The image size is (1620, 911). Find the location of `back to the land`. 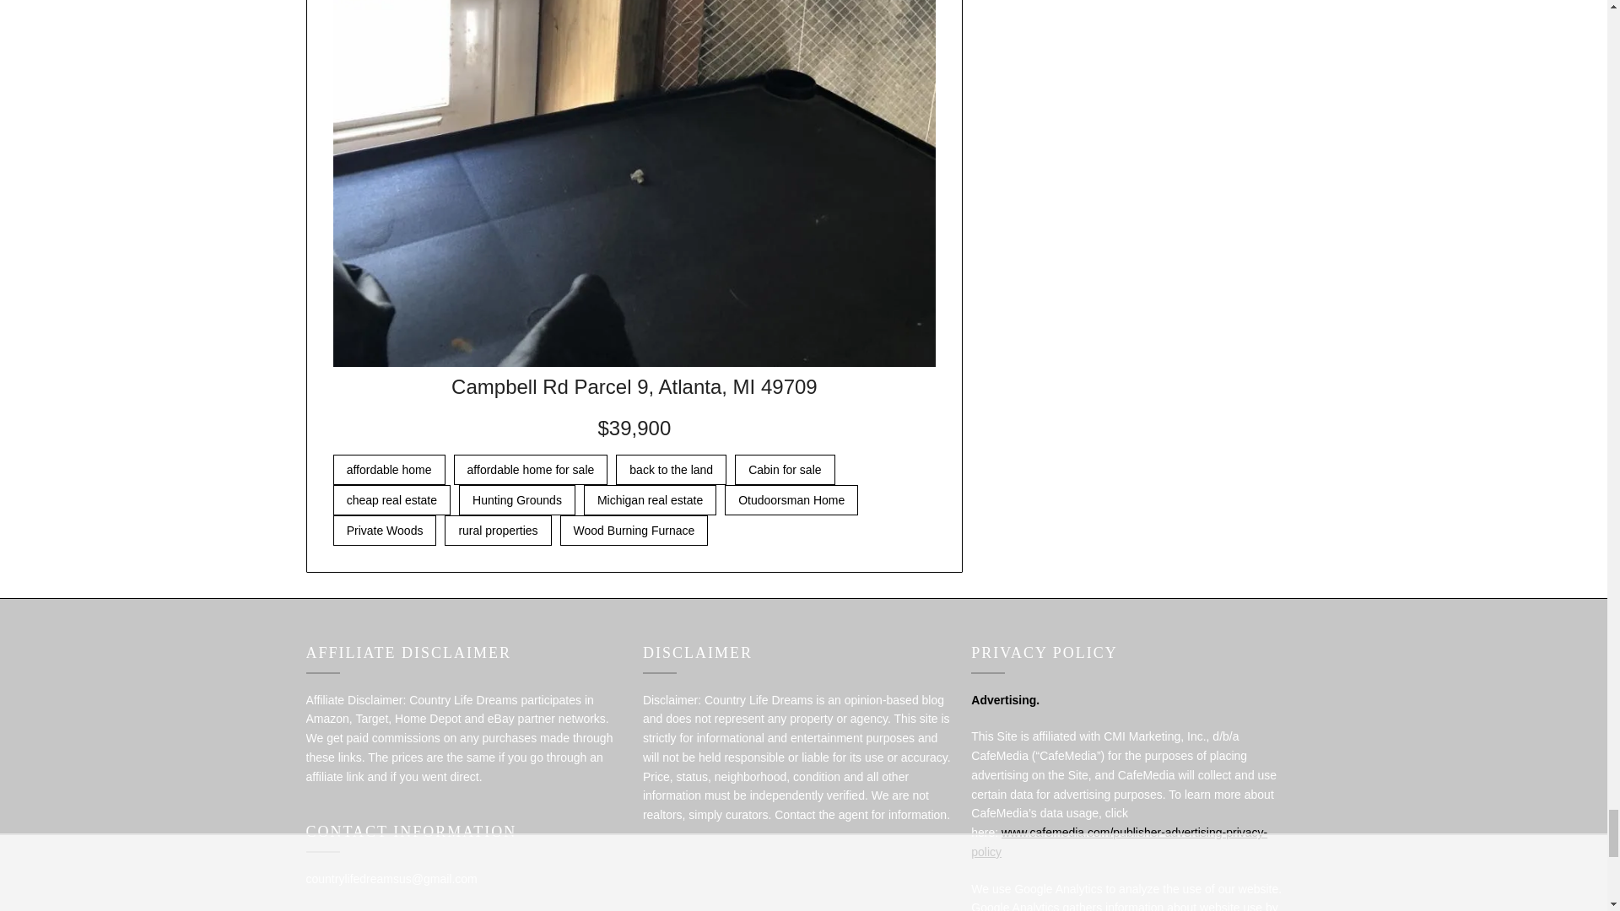

back to the land is located at coordinates (670, 469).